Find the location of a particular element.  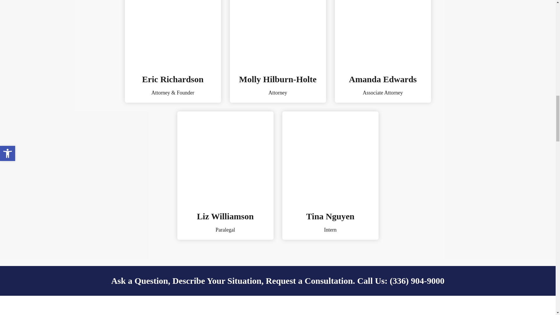

Eric Richardson is located at coordinates (173, 79).